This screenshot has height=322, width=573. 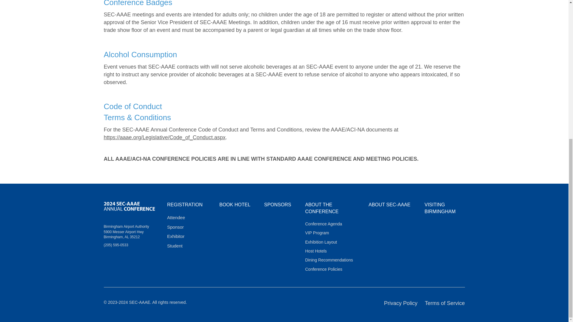 I want to click on Student, so click(x=175, y=246).